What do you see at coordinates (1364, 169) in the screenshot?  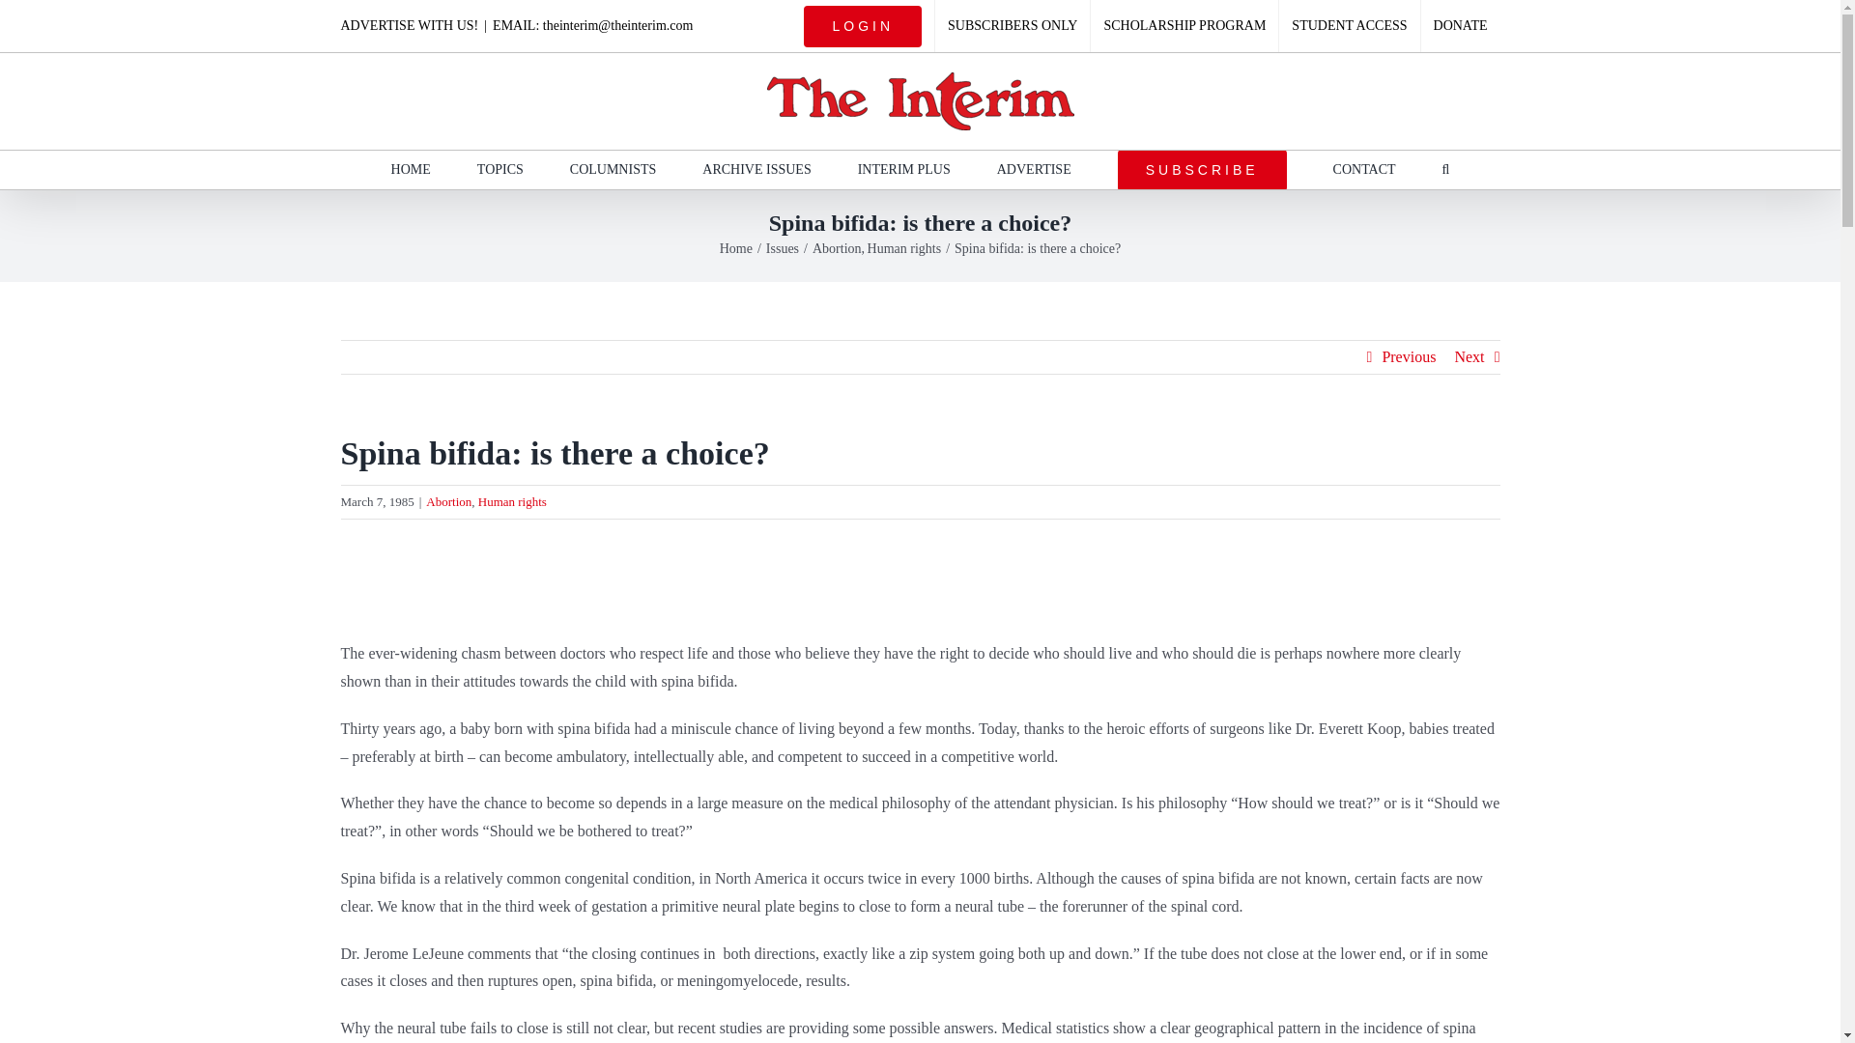 I see `CONTACT` at bounding box center [1364, 169].